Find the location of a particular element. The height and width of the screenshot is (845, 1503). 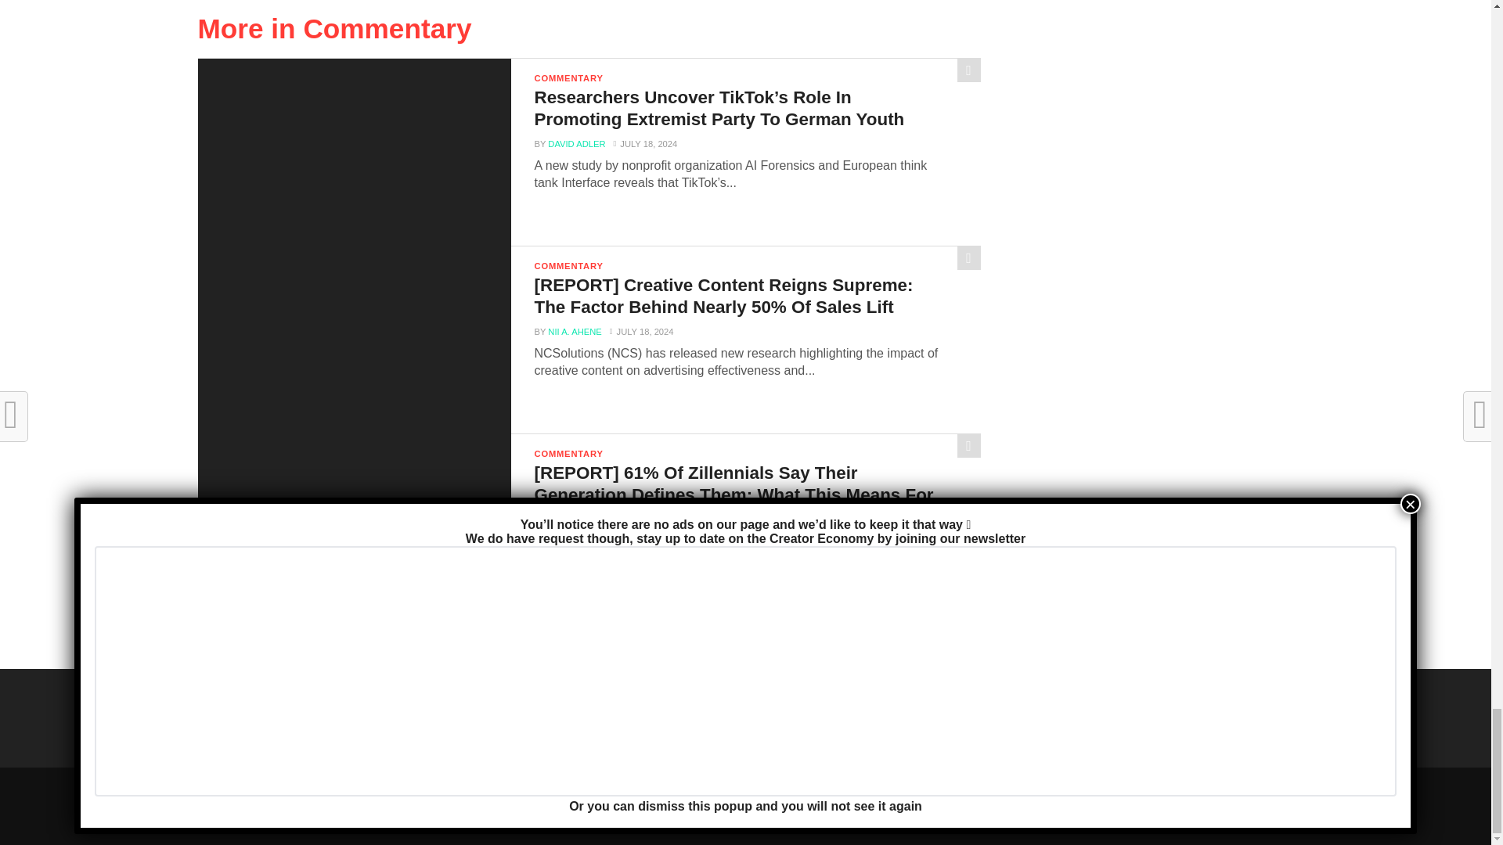

Posts by Nii A. Ahene is located at coordinates (575, 540).